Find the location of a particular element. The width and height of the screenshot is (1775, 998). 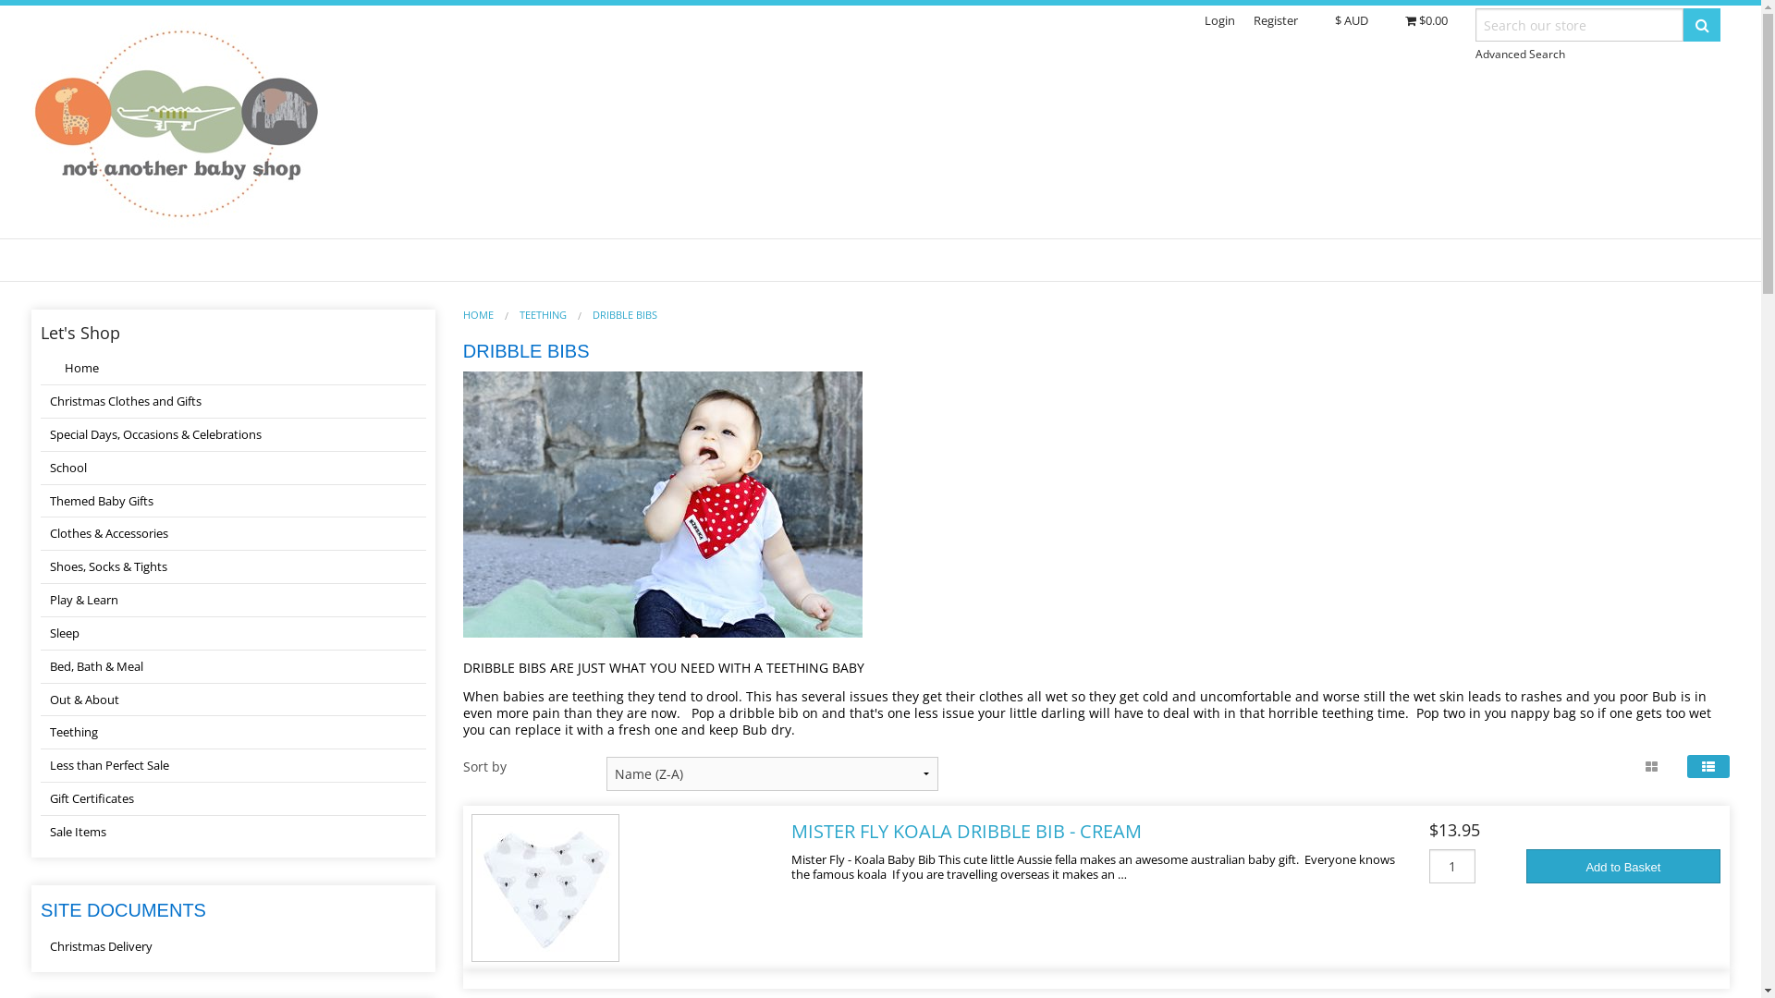

Sleep is located at coordinates (233, 634).